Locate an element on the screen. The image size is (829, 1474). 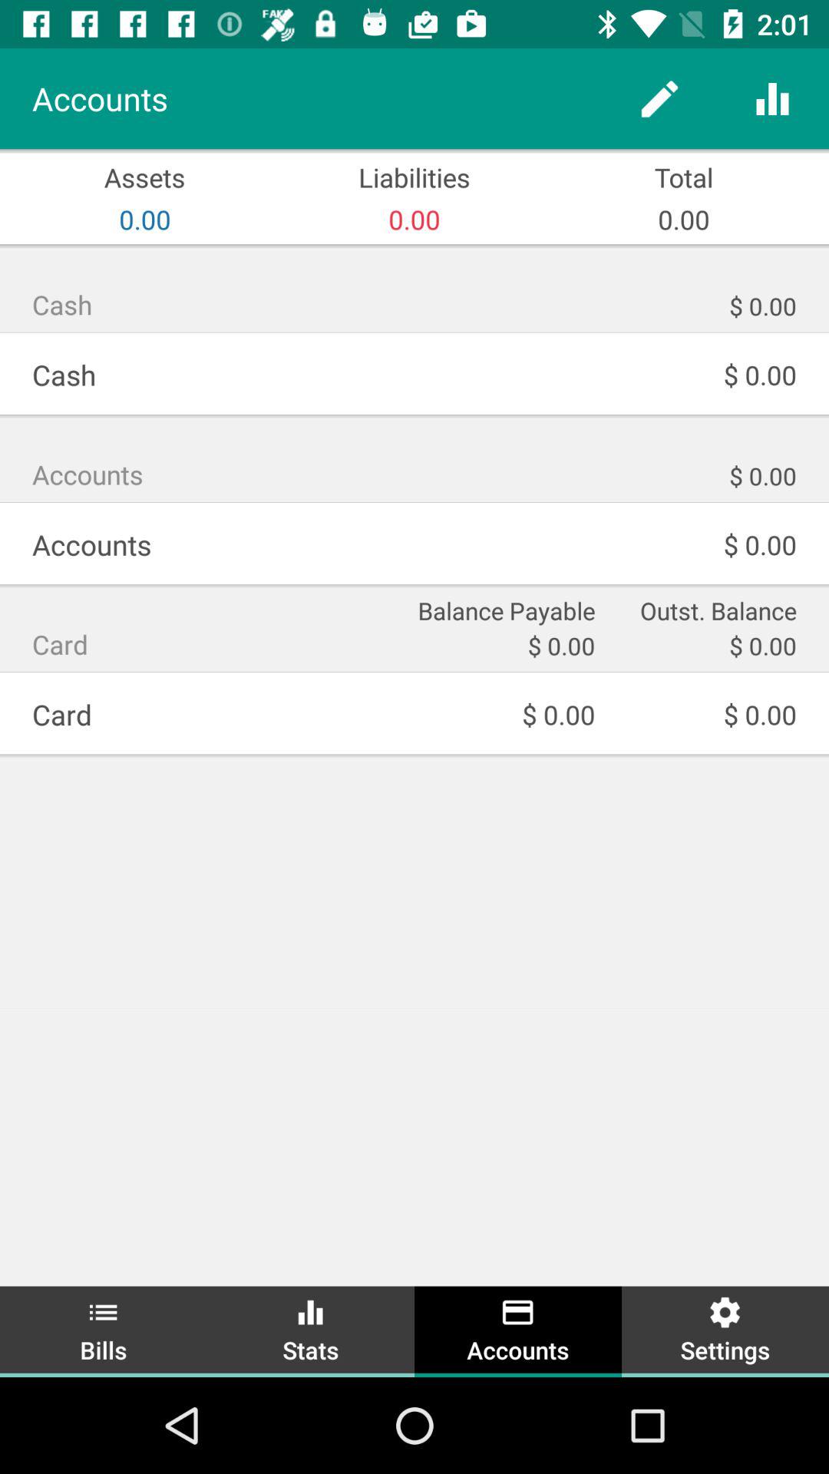
flip to the outst. balance icon is located at coordinates (706, 610).